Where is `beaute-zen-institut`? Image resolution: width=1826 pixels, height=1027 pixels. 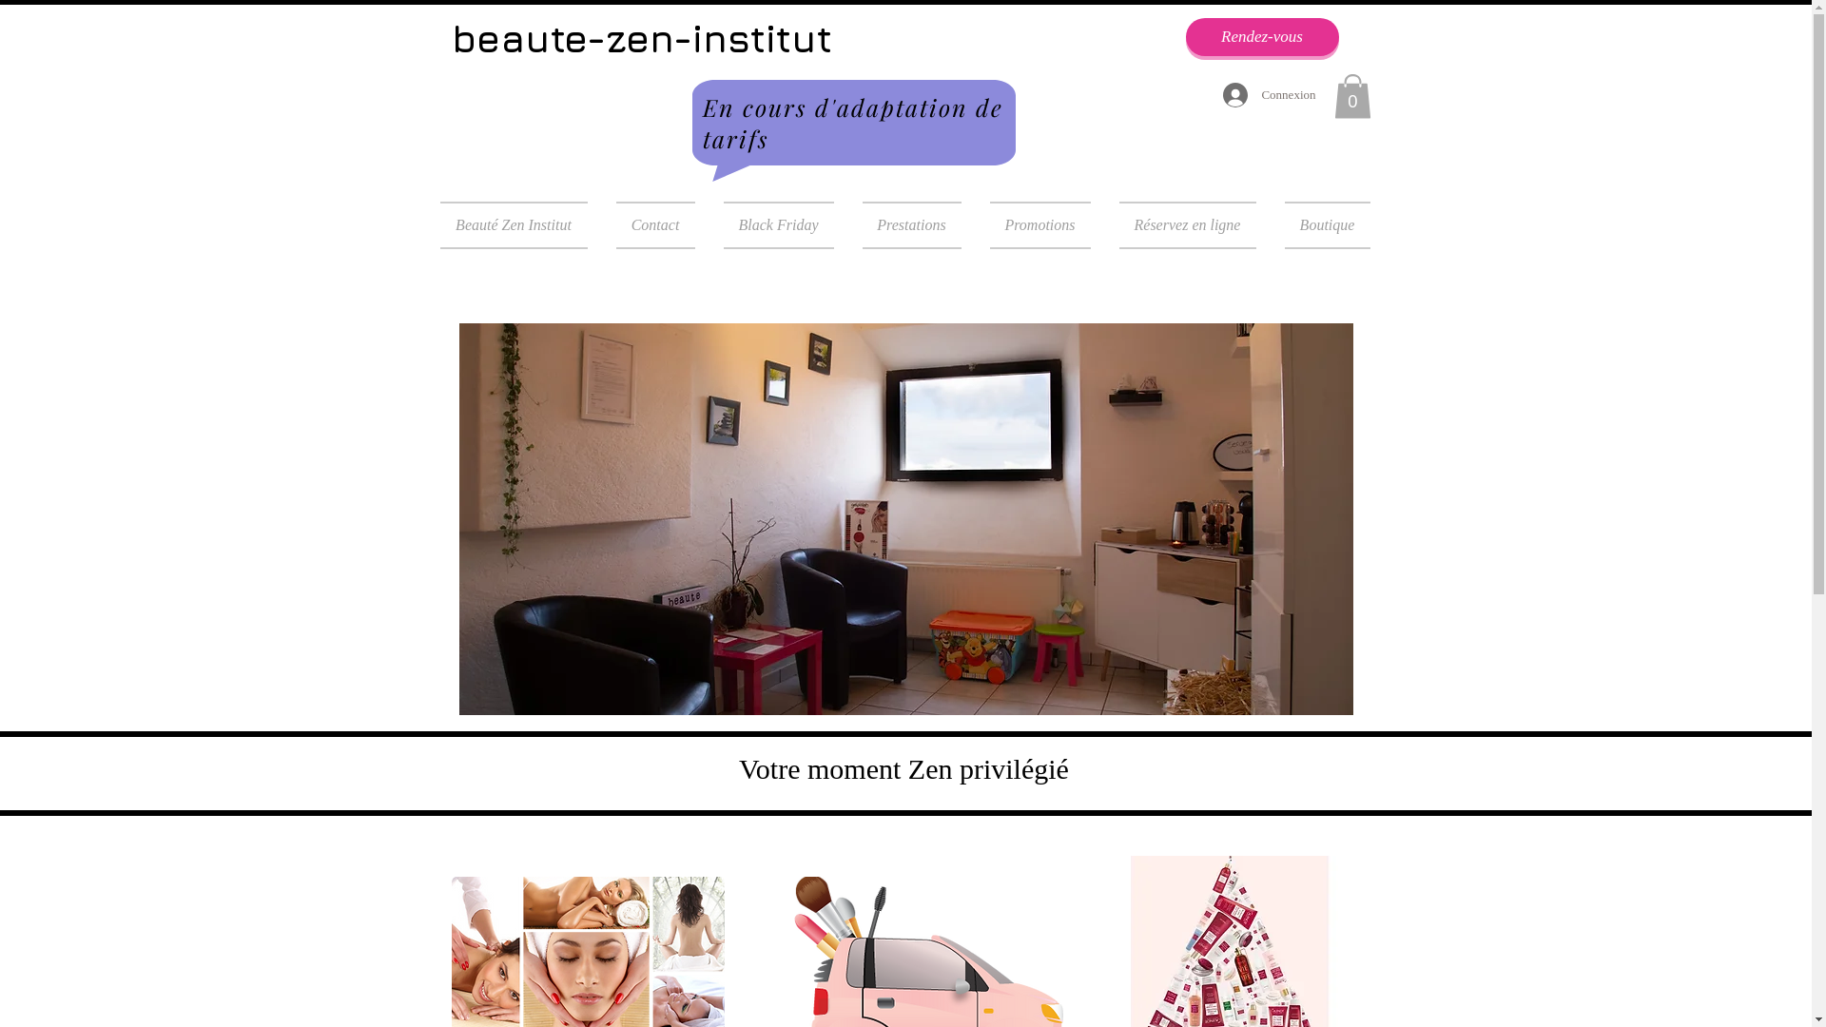 beaute-zen-institut is located at coordinates (641, 38).